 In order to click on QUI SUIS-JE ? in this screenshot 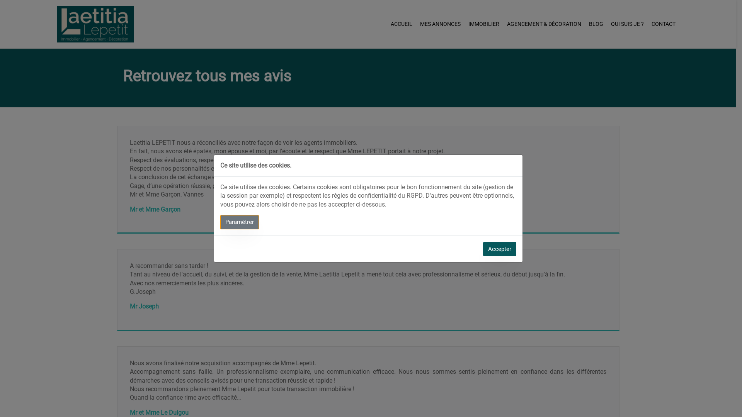, I will do `click(628, 24)`.